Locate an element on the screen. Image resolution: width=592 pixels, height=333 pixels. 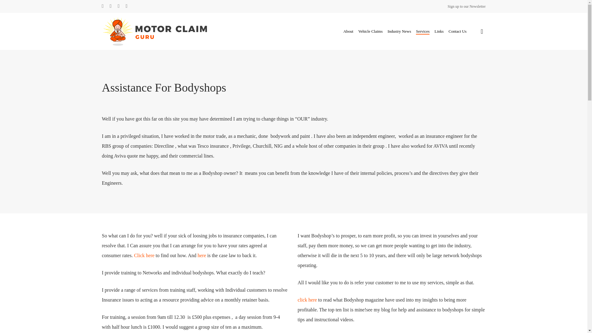
Industry News is located at coordinates (399, 31).